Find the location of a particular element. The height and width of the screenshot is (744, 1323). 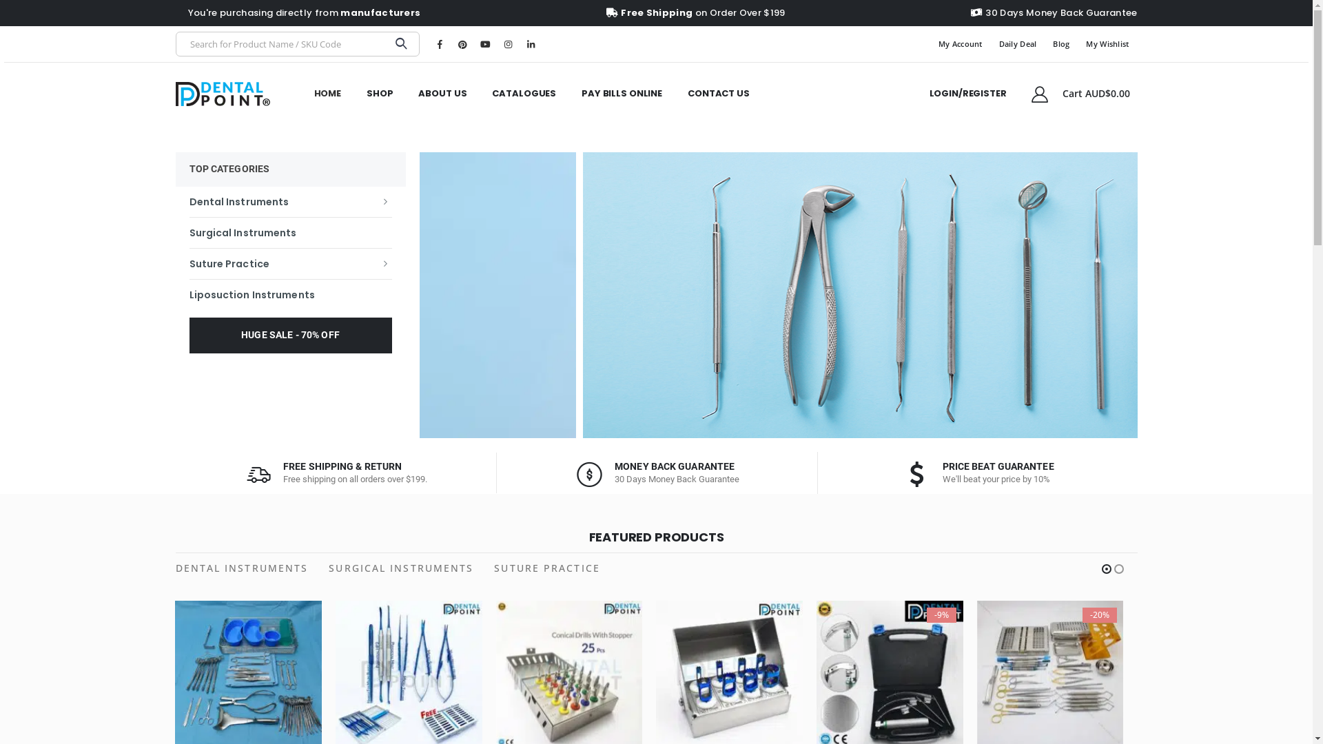

HUGE SALE - 70% OFF is located at coordinates (290, 335).